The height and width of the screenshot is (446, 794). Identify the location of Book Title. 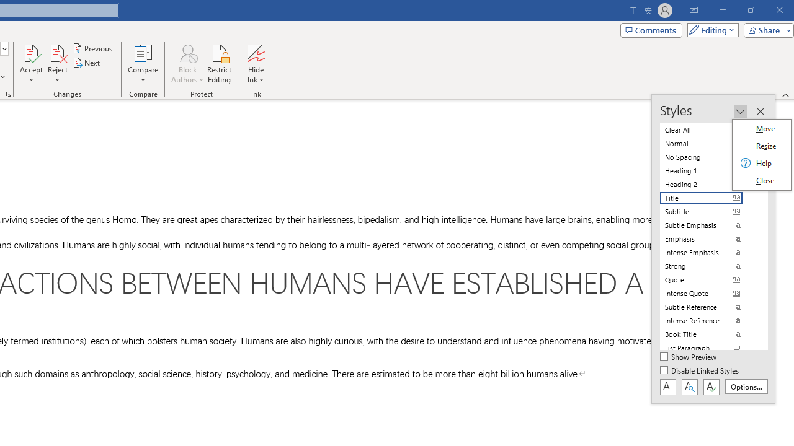
(708, 334).